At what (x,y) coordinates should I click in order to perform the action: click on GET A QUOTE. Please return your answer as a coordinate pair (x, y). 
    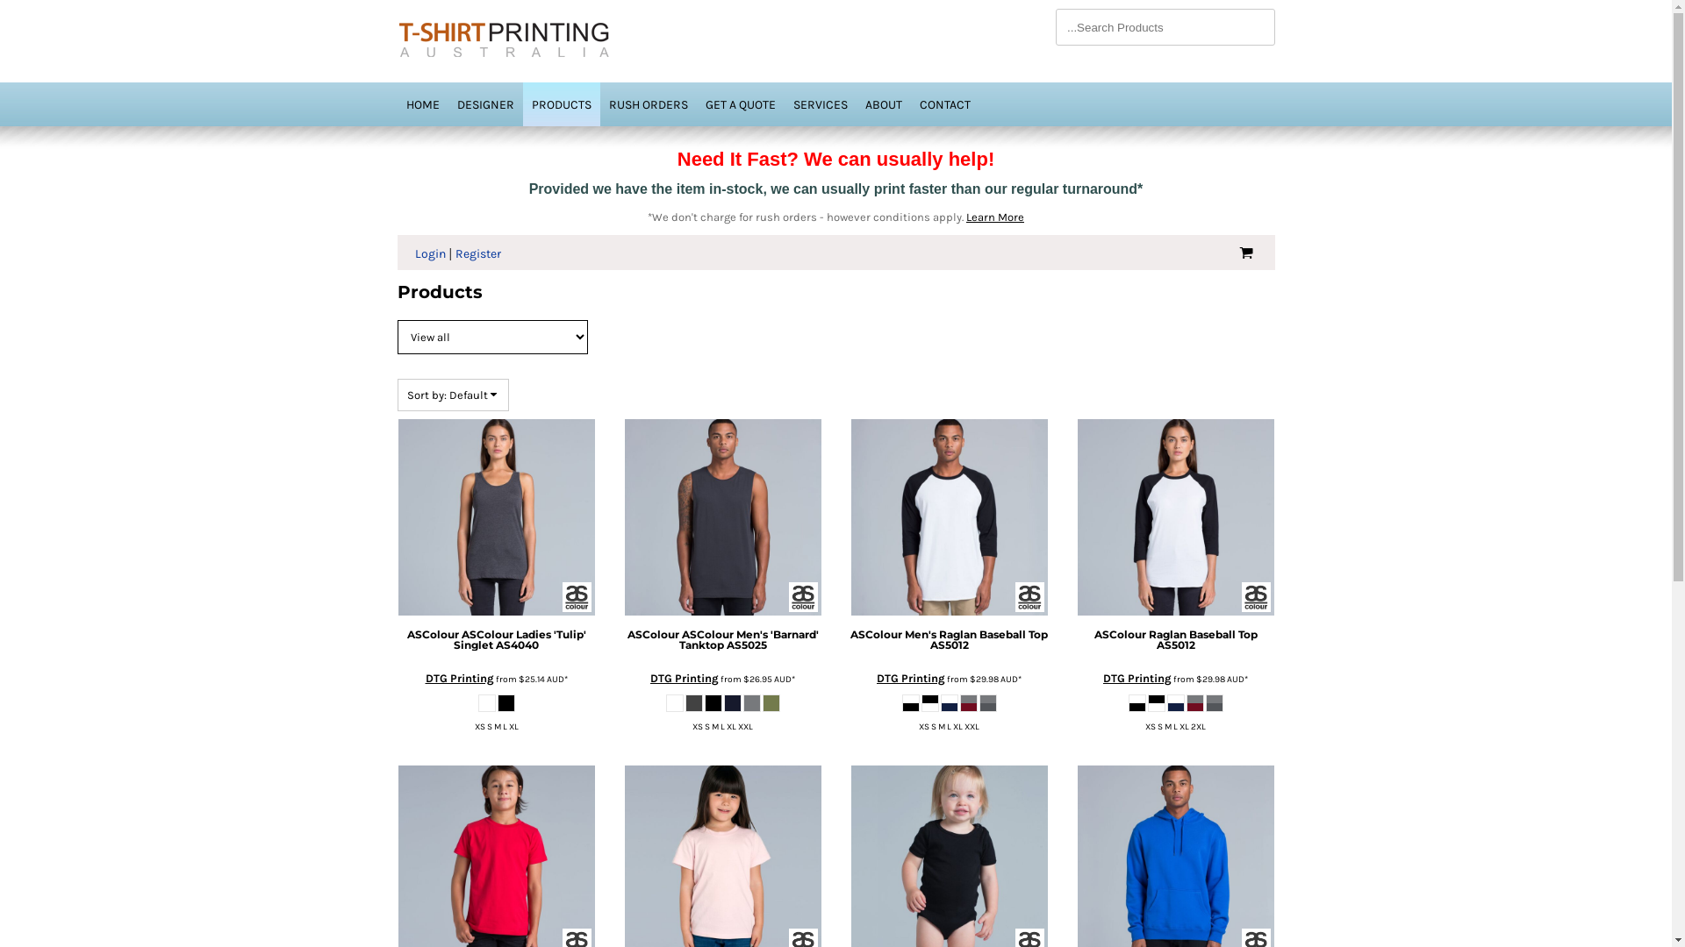
    Looking at the image, I should click on (741, 103).